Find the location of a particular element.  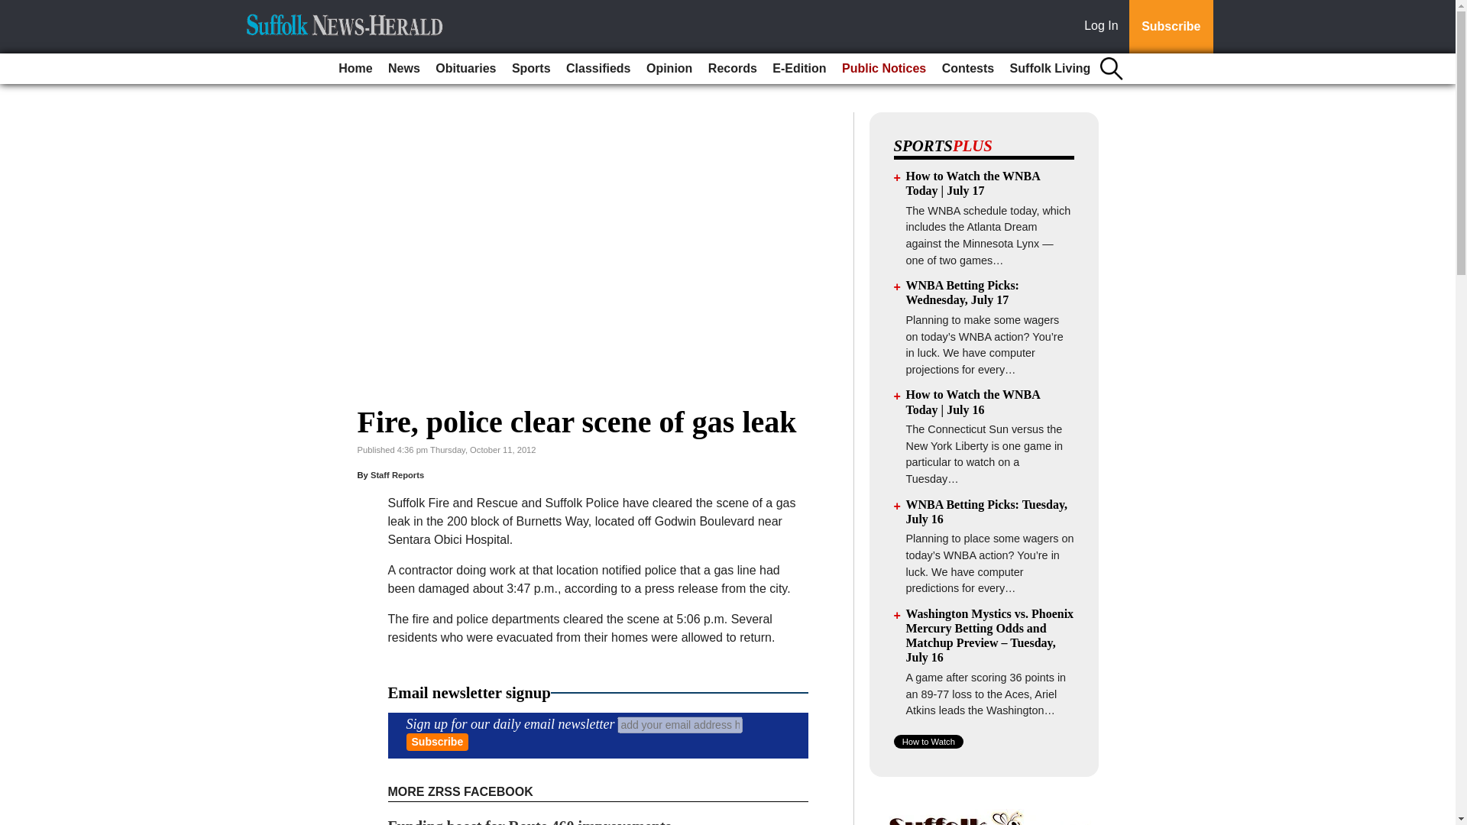

Public Notices is located at coordinates (883, 69).